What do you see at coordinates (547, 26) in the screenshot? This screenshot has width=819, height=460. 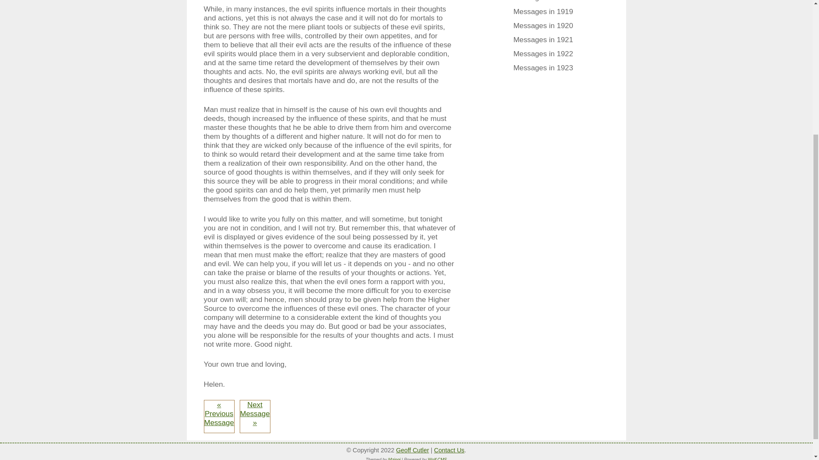 I see `Messages in 1920` at bounding box center [547, 26].